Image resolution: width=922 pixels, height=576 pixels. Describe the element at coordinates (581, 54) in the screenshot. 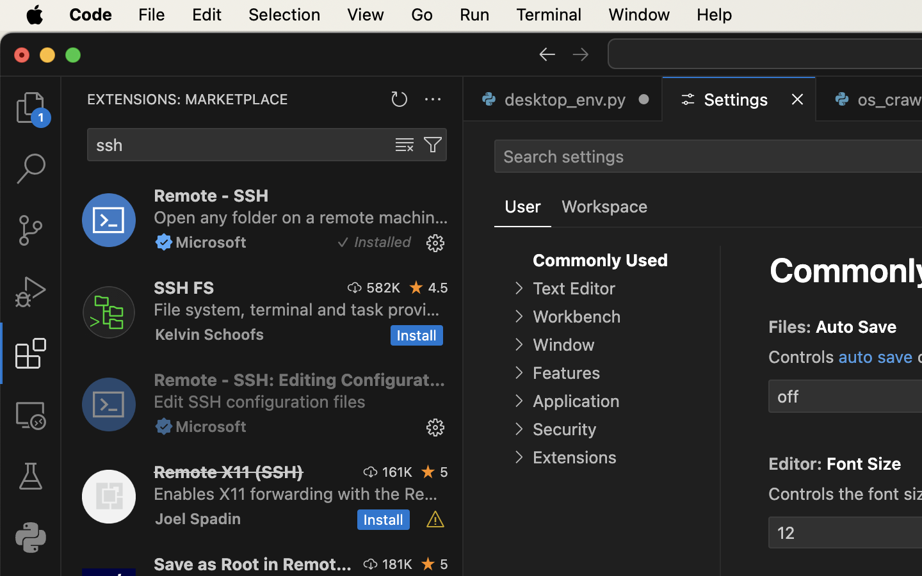

I see `` at that location.